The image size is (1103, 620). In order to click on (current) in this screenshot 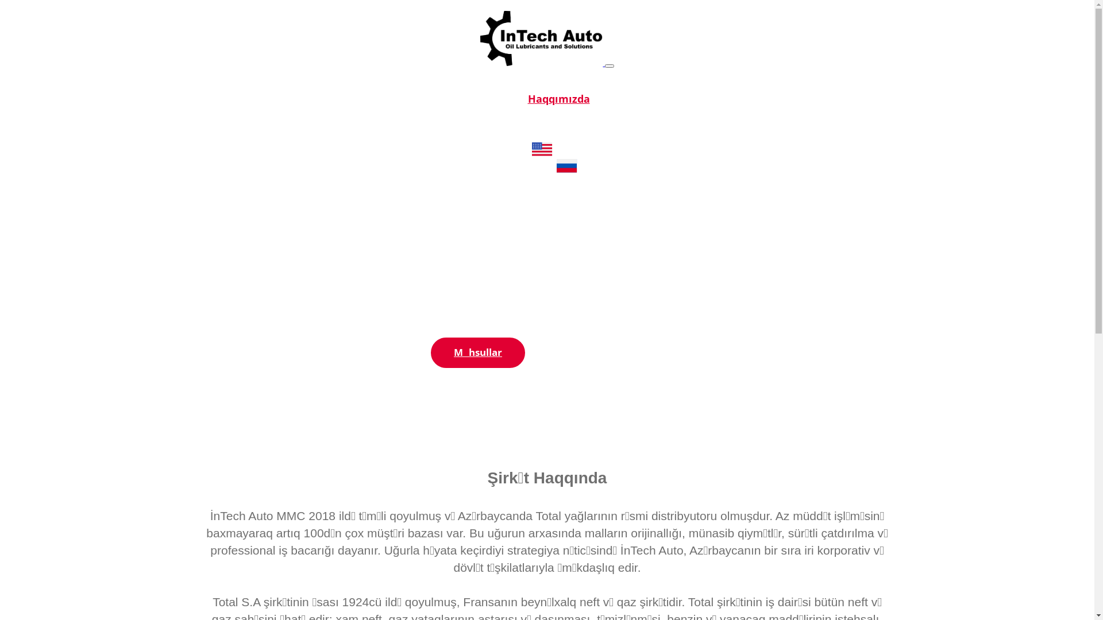, I will do `click(566, 152)`.